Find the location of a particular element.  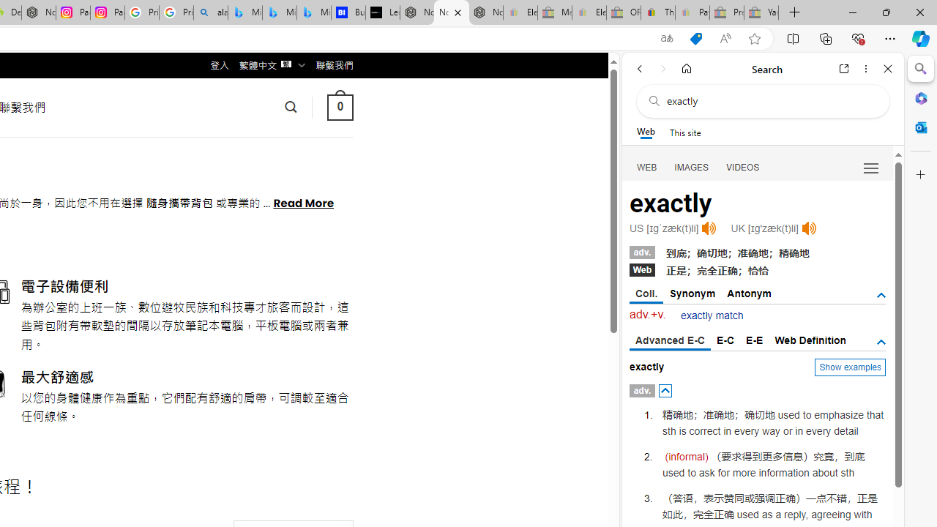

Antonym is located at coordinates (750, 293).